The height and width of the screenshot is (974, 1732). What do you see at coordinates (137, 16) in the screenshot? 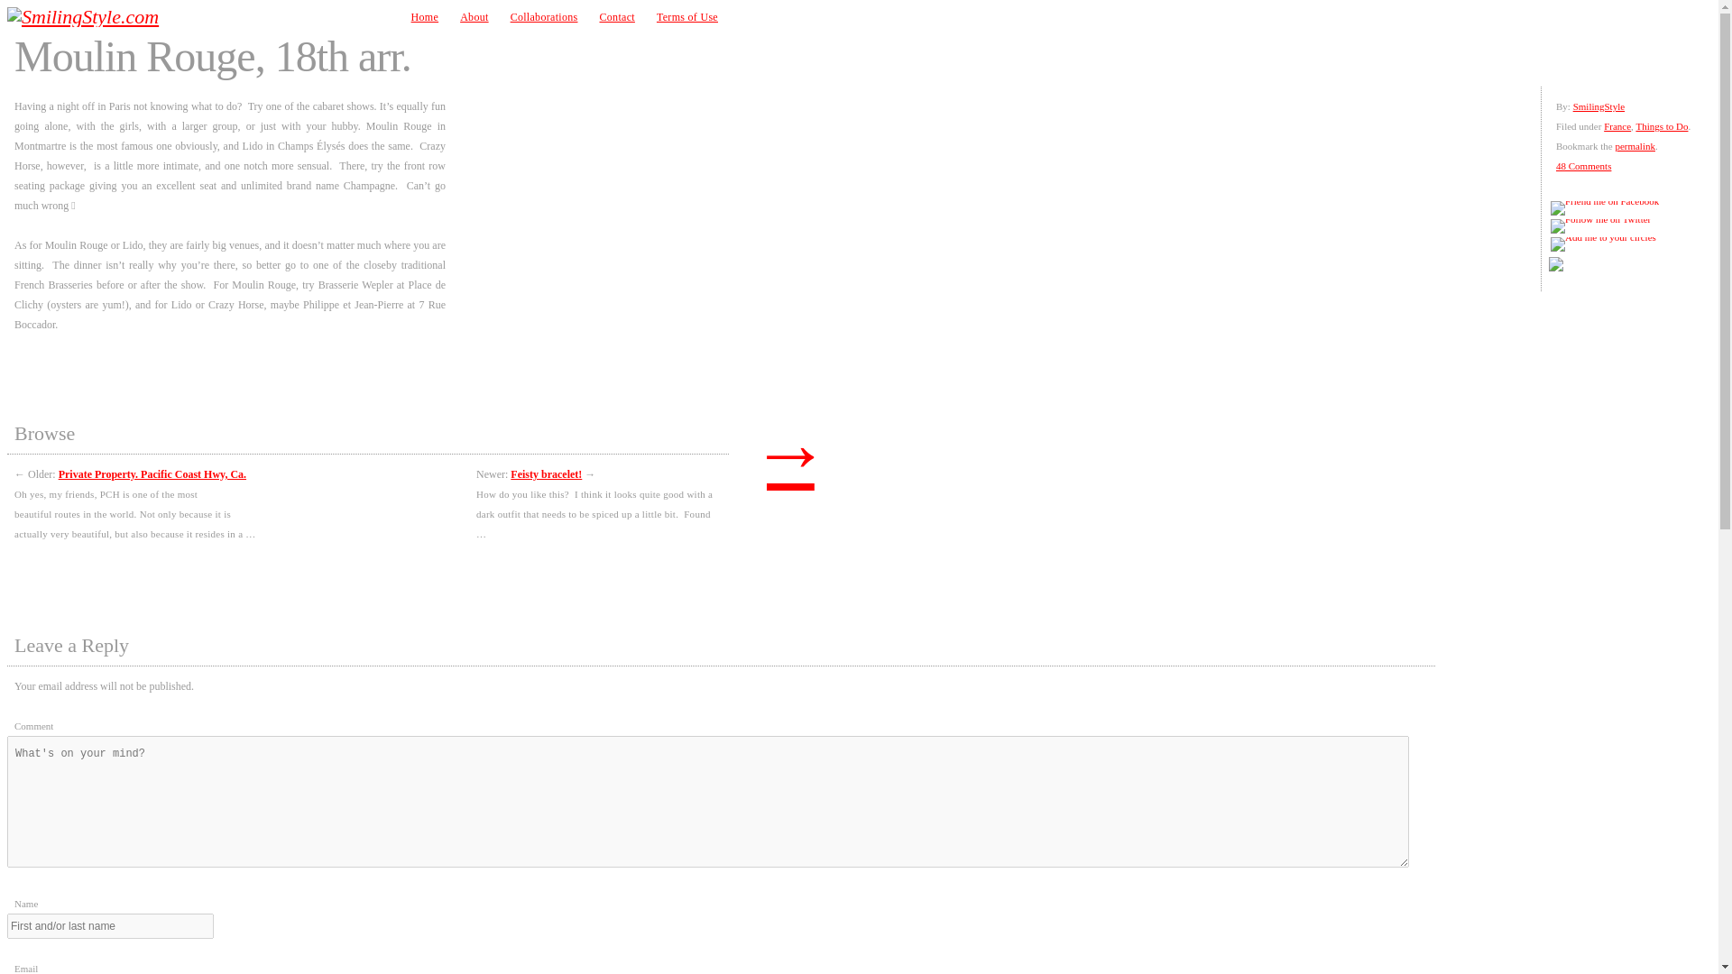
I see `A website for ladies who'll never stop being chix!` at bounding box center [137, 16].